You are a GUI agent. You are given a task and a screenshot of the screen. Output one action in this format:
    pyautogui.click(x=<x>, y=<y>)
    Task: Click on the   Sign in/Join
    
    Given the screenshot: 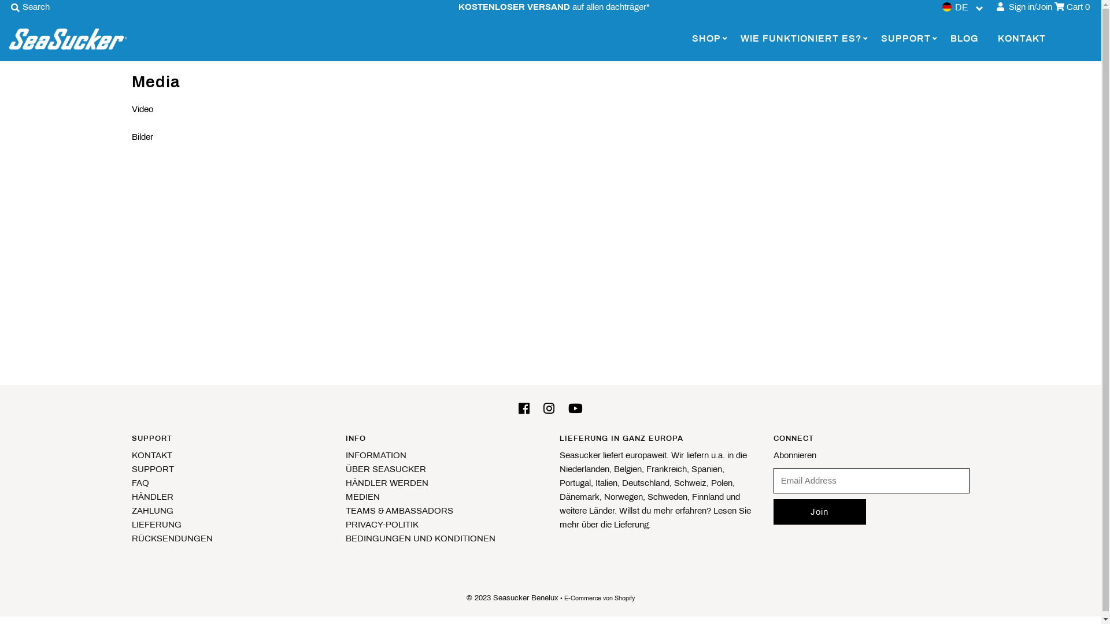 What is the action you would take?
    pyautogui.click(x=1024, y=7)
    